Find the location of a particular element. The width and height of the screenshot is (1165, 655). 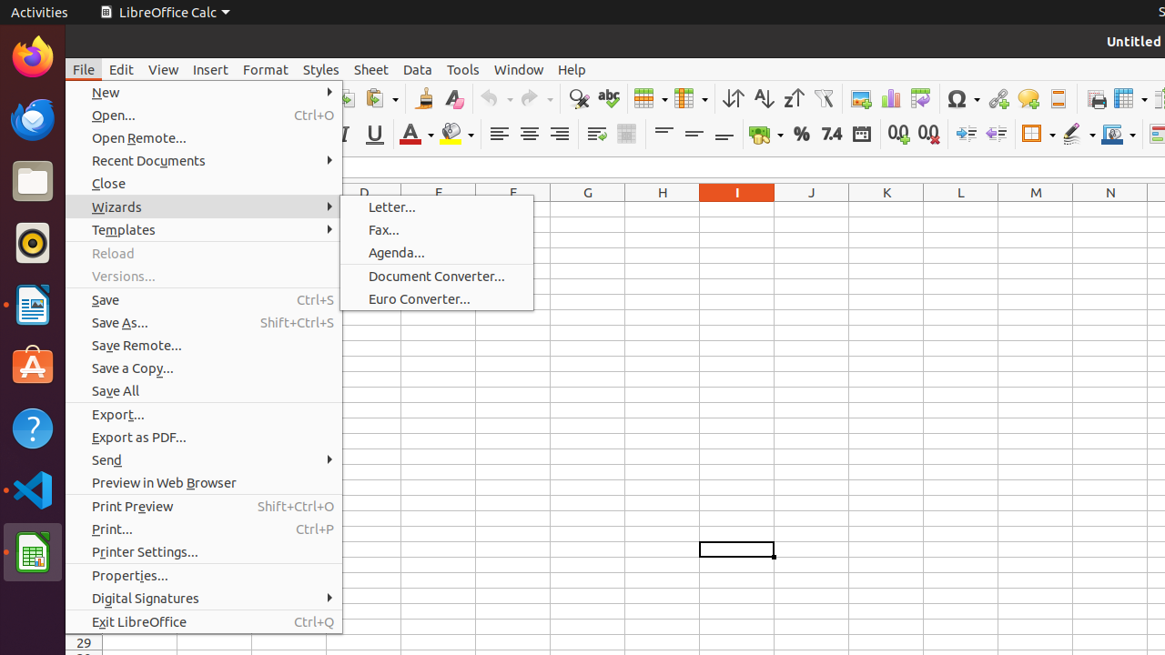

Tools is located at coordinates (463, 69).